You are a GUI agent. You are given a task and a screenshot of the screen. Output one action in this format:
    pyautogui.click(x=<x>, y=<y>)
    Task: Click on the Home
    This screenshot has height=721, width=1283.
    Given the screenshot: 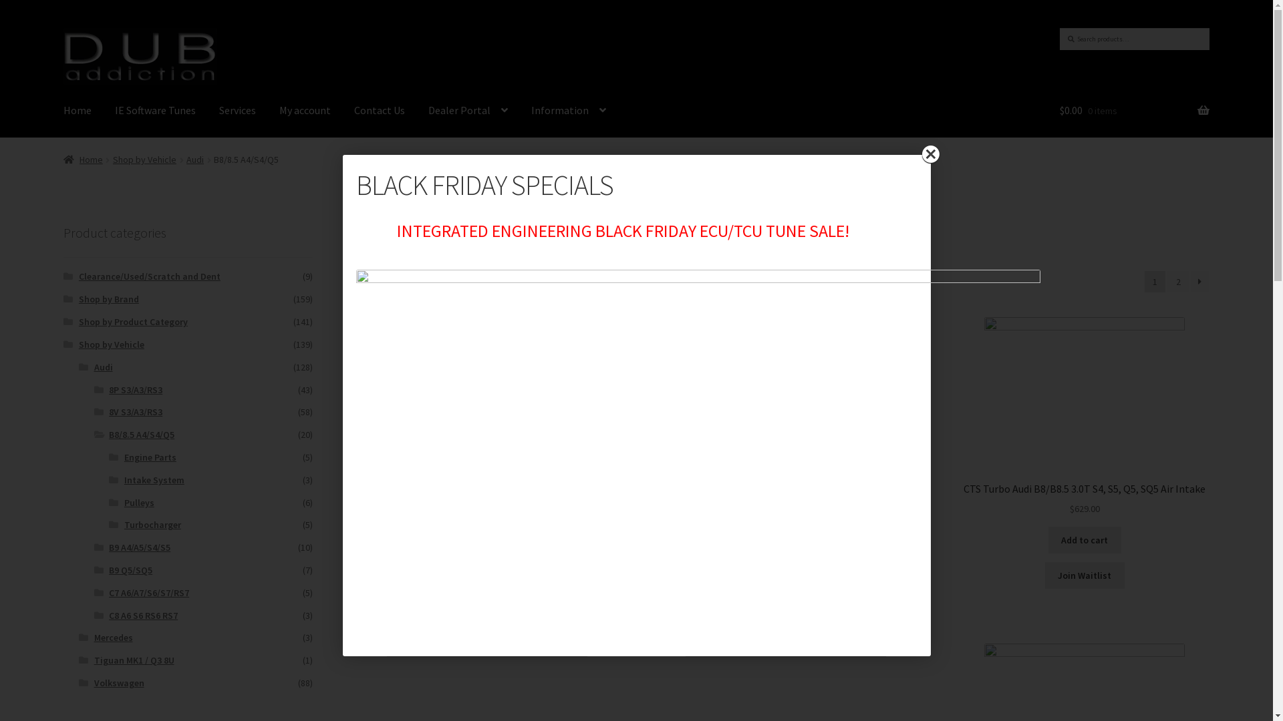 What is the action you would take?
    pyautogui.click(x=78, y=111)
    